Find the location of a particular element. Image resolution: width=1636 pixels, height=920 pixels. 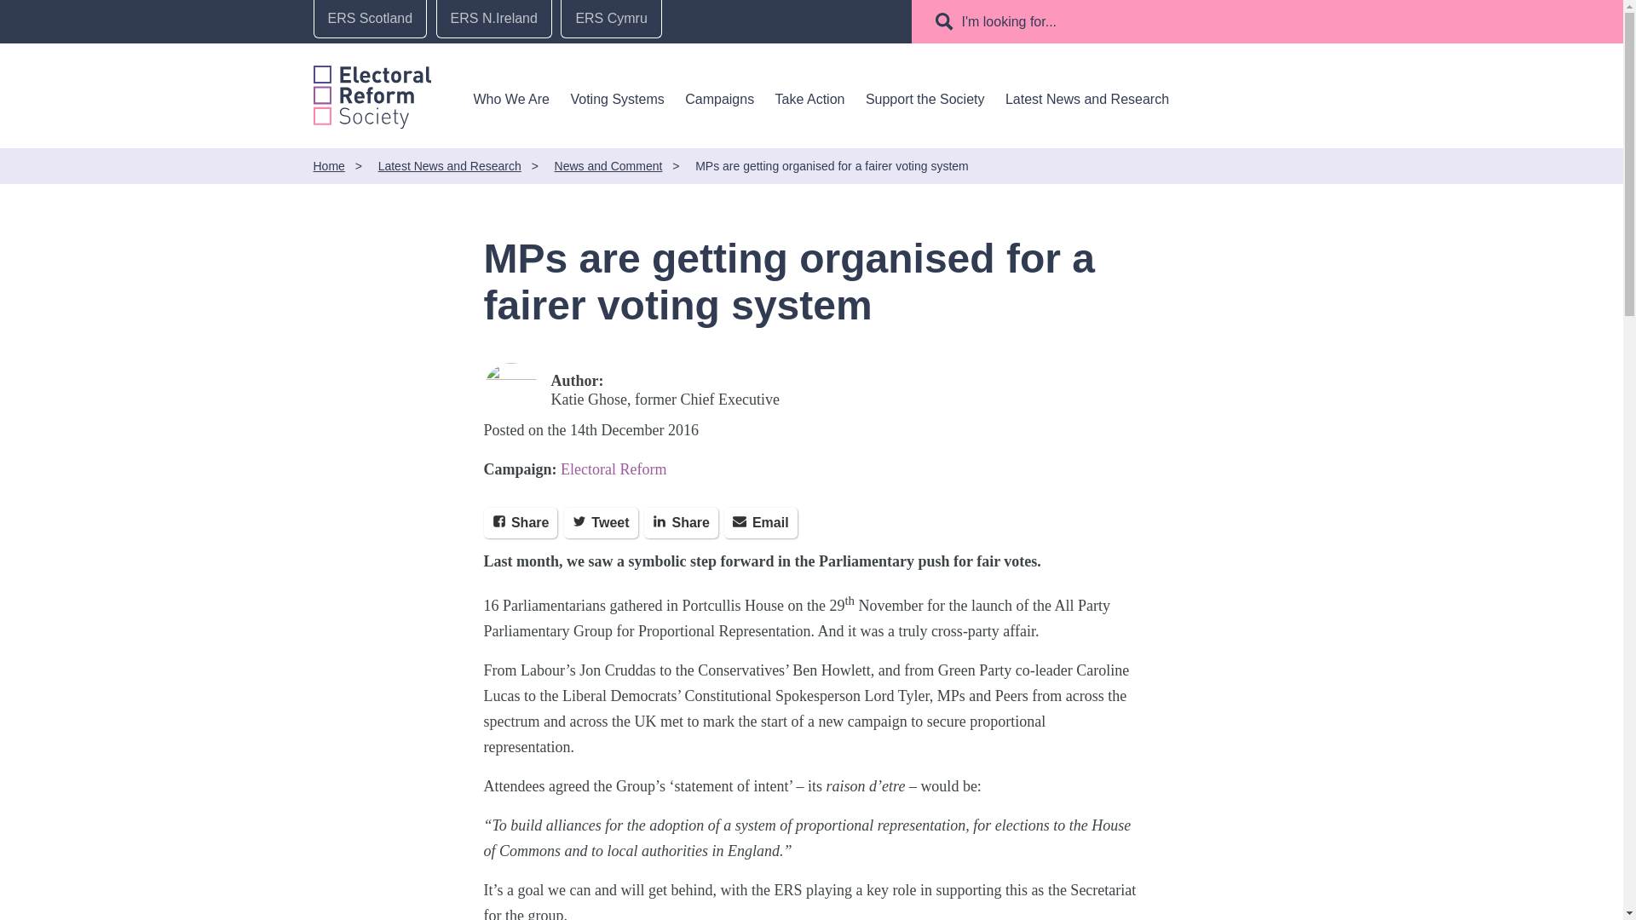

ERS N.Ireland is located at coordinates (494, 19).